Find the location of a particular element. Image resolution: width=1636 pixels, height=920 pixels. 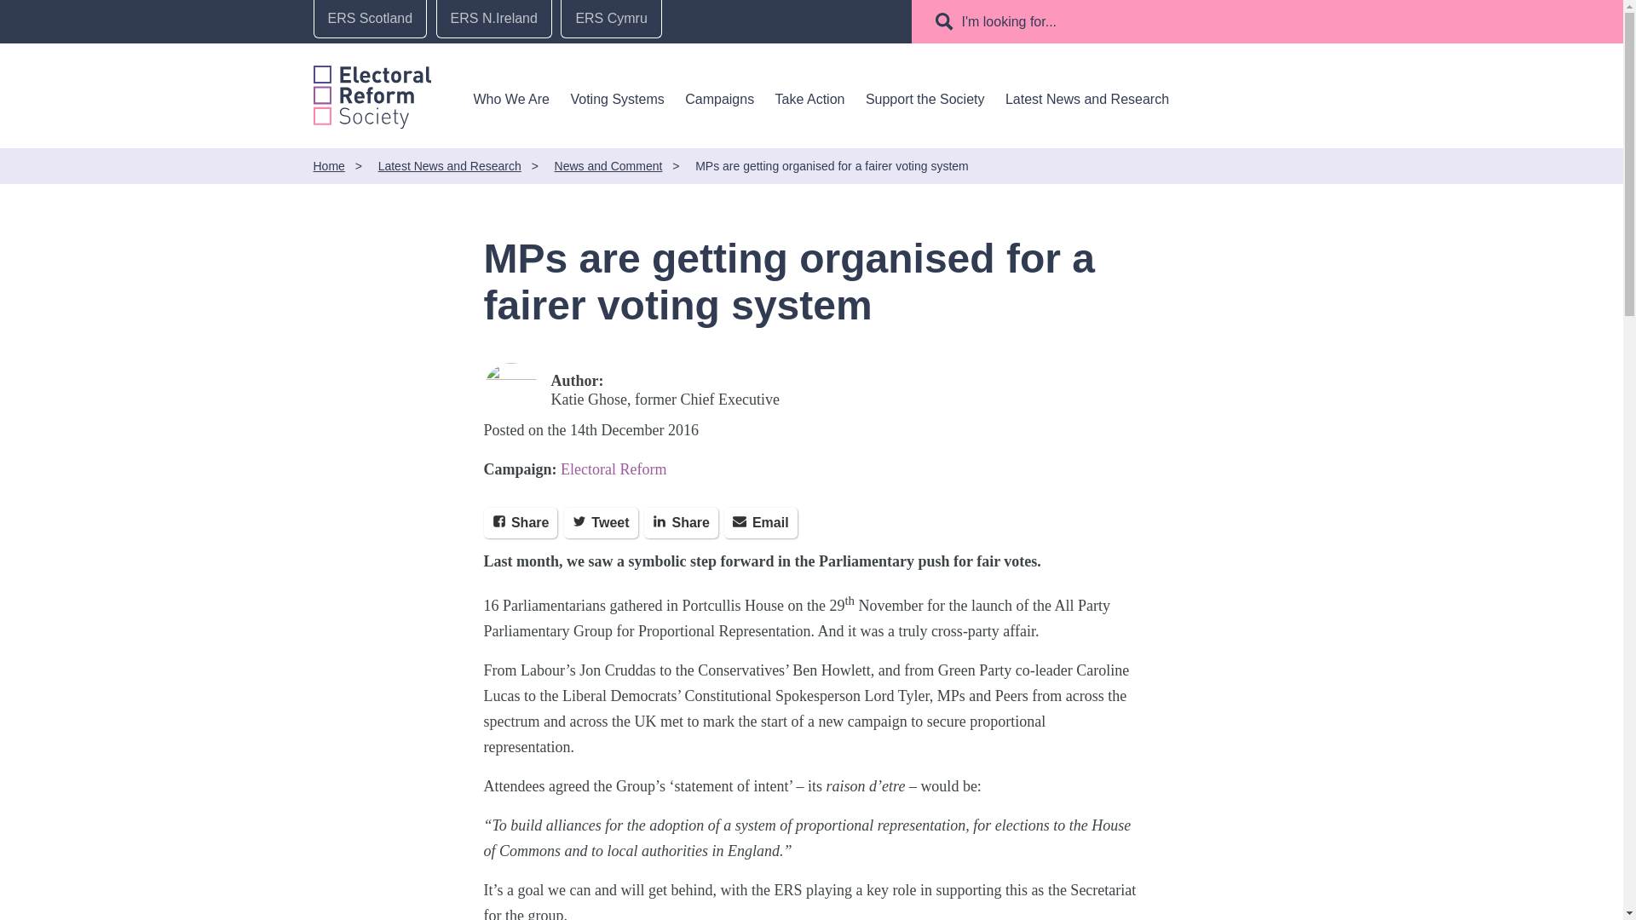

ERS N.Ireland is located at coordinates (494, 19).